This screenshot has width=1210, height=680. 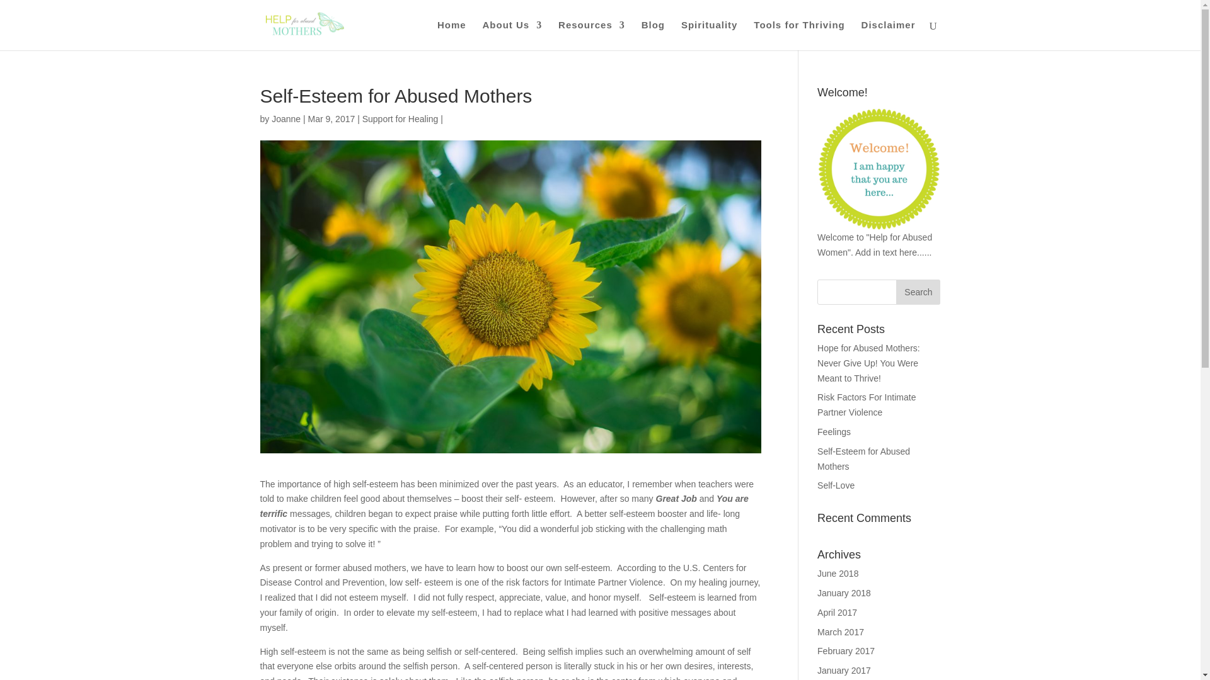 What do you see at coordinates (400, 118) in the screenshot?
I see `Support for Healing` at bounding box center [400, 118].